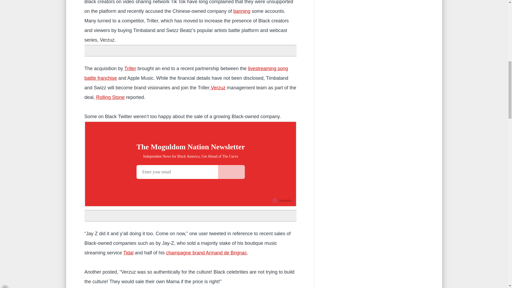  I want to click on Triller, so click(130, 68).